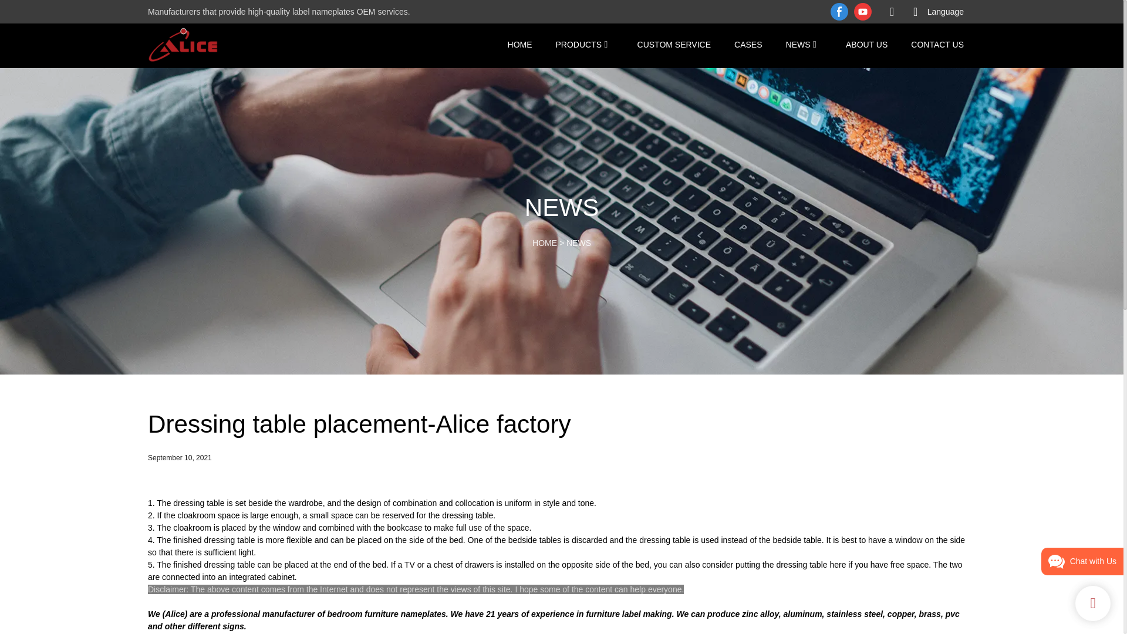 Image resolution: width=1127 pixels, height=634 pixels. I want to click on CASES, so click(748, 44).